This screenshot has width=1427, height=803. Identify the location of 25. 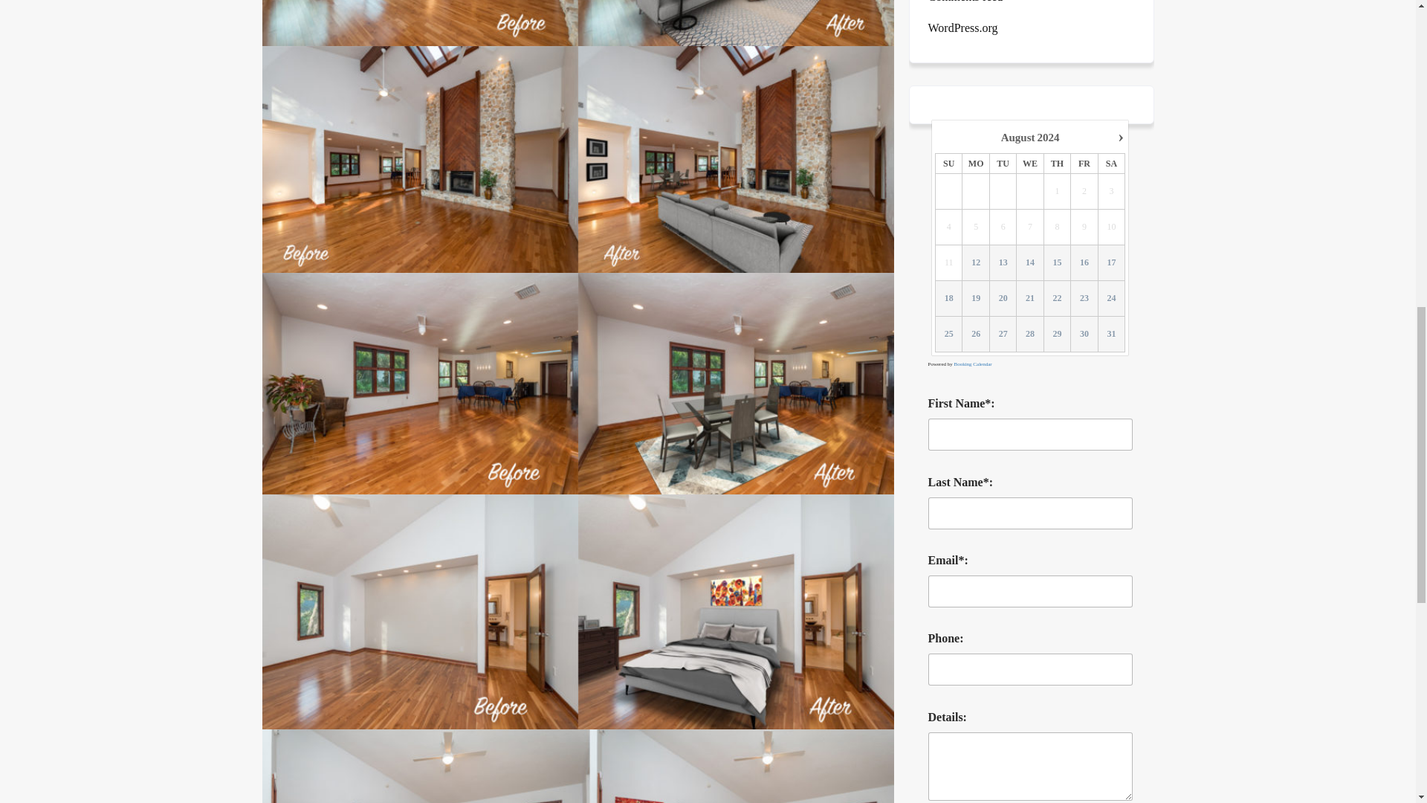
(948, 333).